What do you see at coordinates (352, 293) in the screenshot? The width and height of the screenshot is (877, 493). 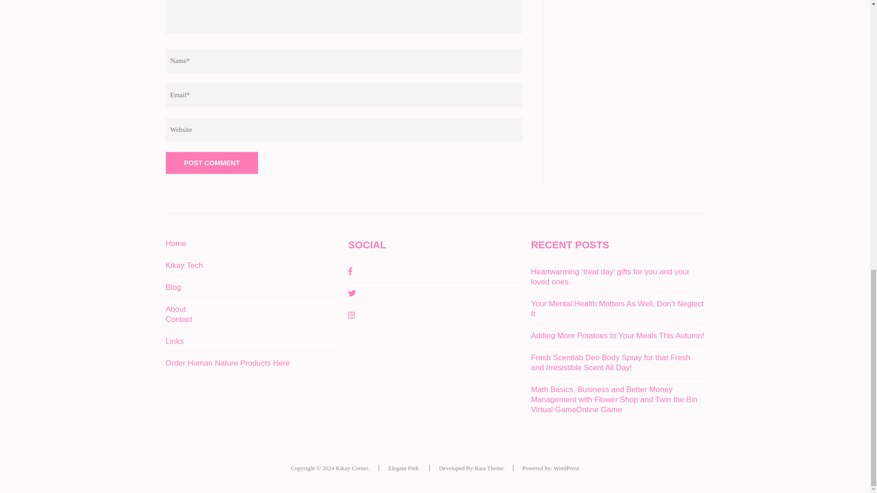 I see `Twitter` at bounding box center [352, 293].